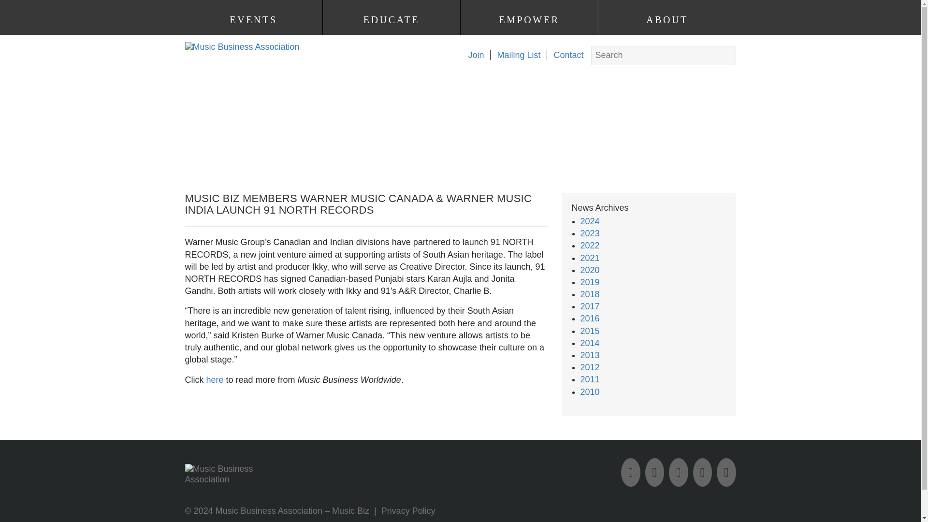 The width and height of the screenshot is (928, 522). What do you see at coordinates (253, 20) in the screenshot?
I see `EVENTS` at bounding box center [253, 20].